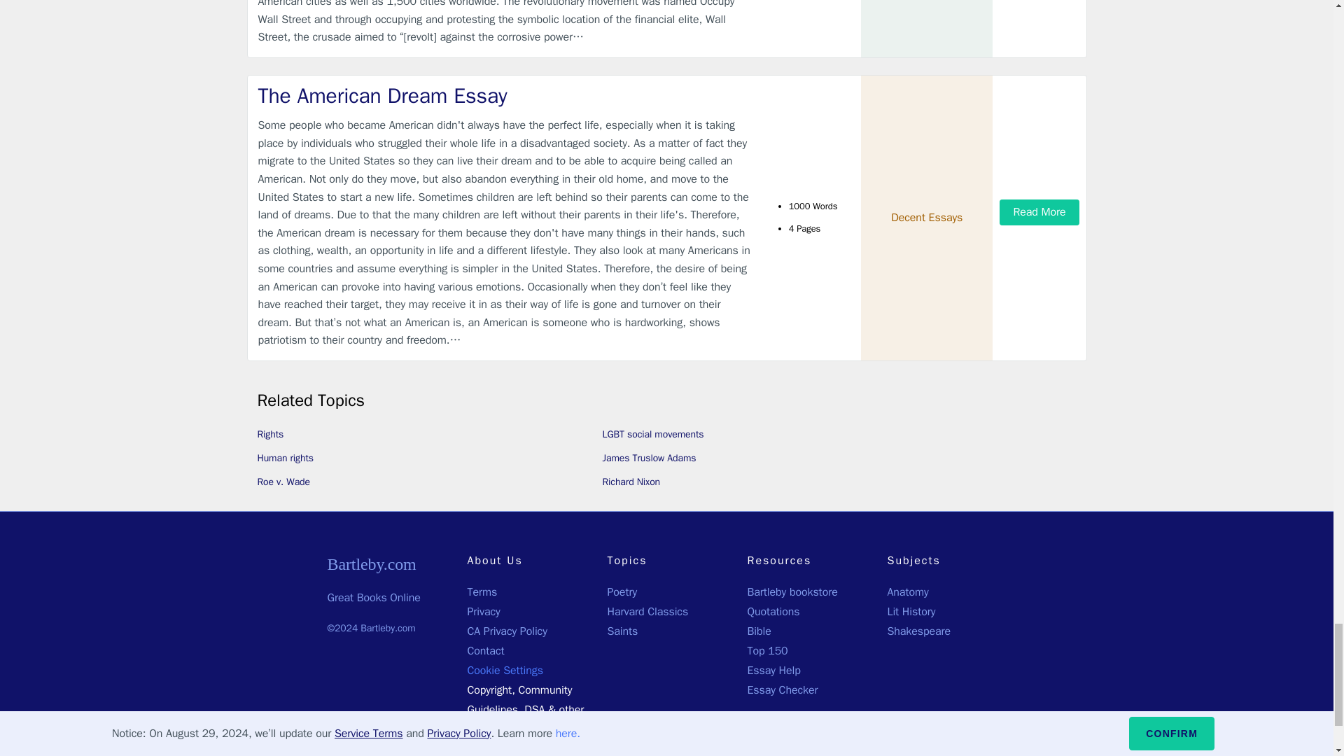 The image size is (1344, 756). What do you see at coordinates (284, 482) in the screenshot?
I see `Roe v. Wade` at bounding box center [284, 482].